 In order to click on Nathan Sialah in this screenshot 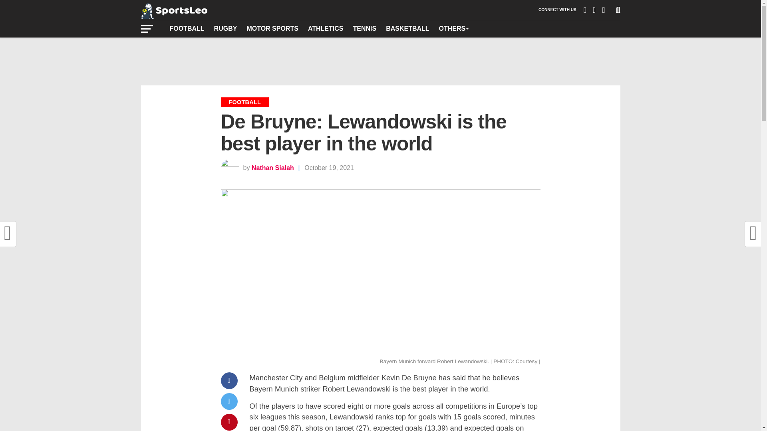, I will do `click(272, 168)`.